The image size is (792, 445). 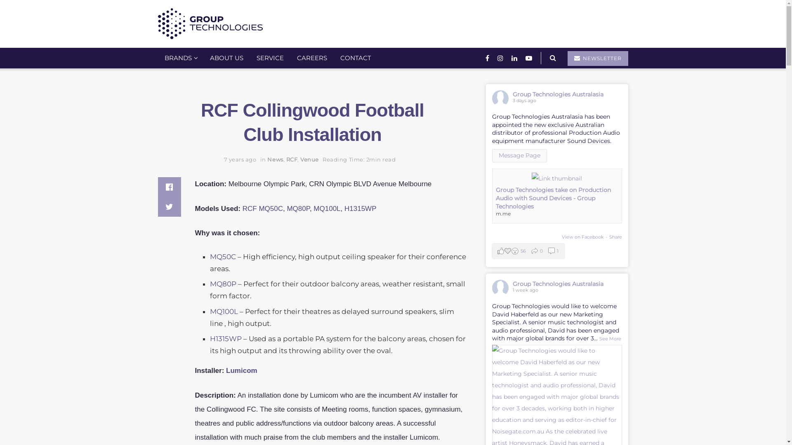 I want to click on SERVICE, so click(x=270, y=58).